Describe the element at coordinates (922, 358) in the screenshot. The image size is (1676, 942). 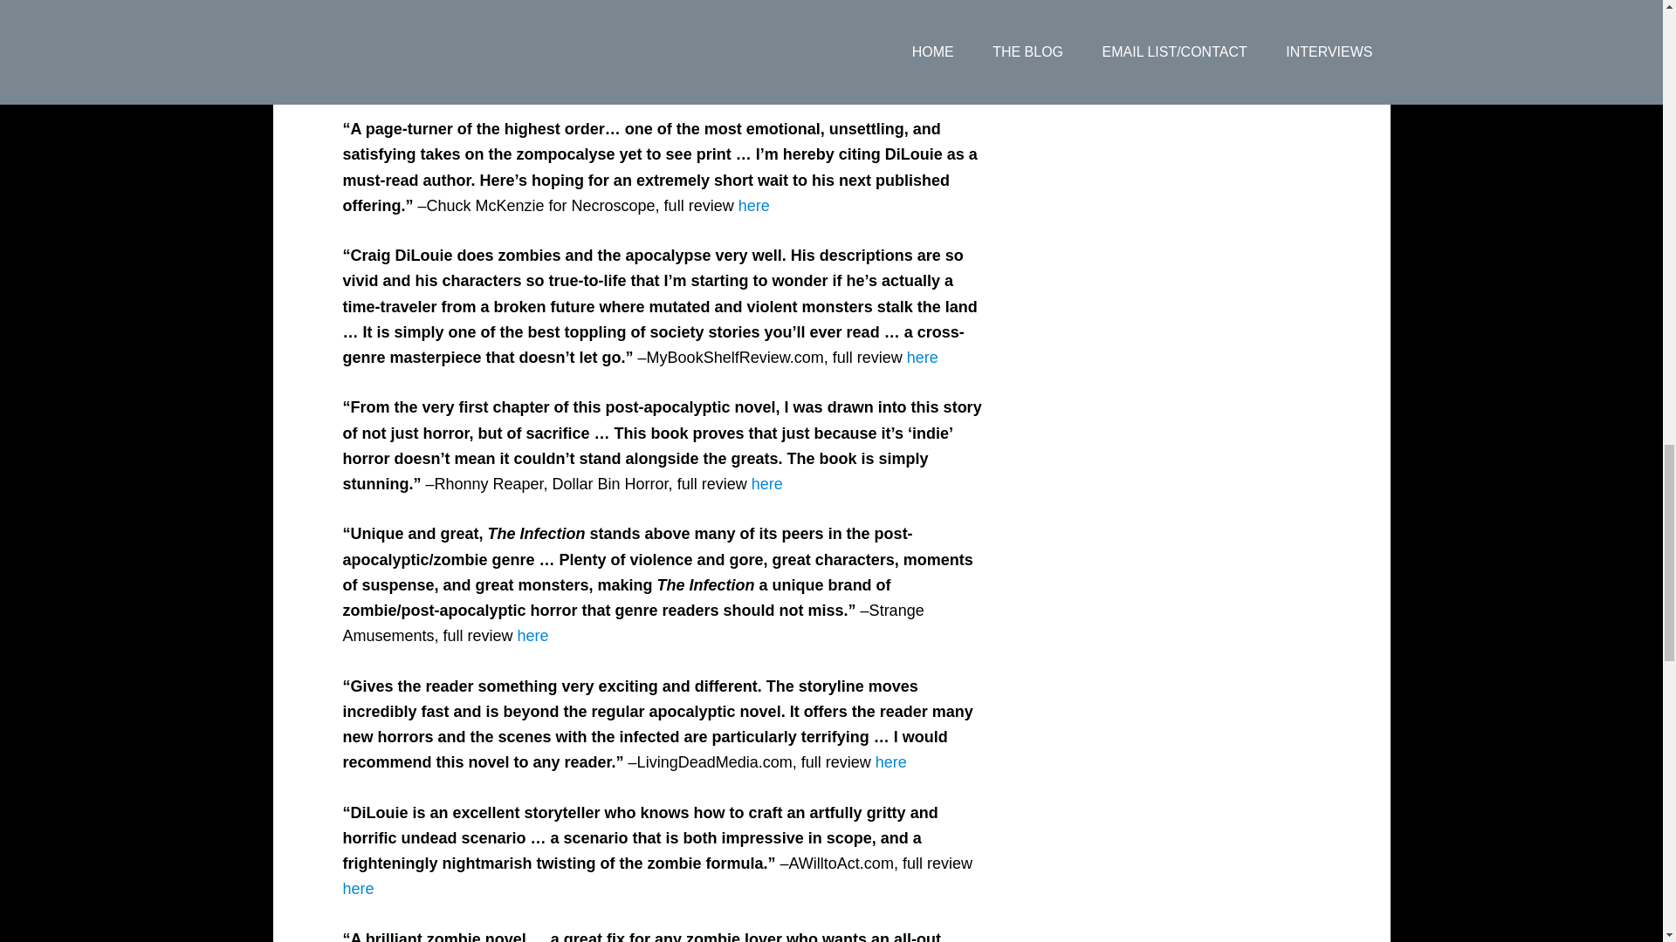
I see `here` at that location.